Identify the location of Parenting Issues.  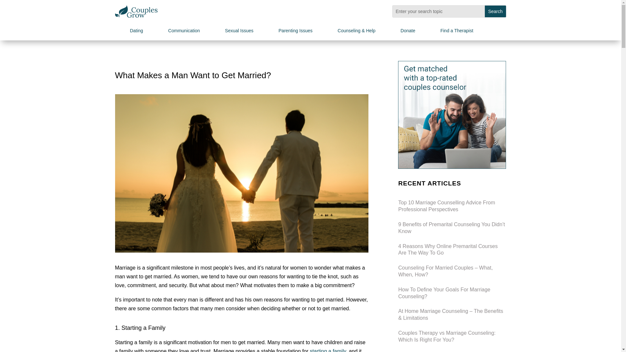
(305, 32).